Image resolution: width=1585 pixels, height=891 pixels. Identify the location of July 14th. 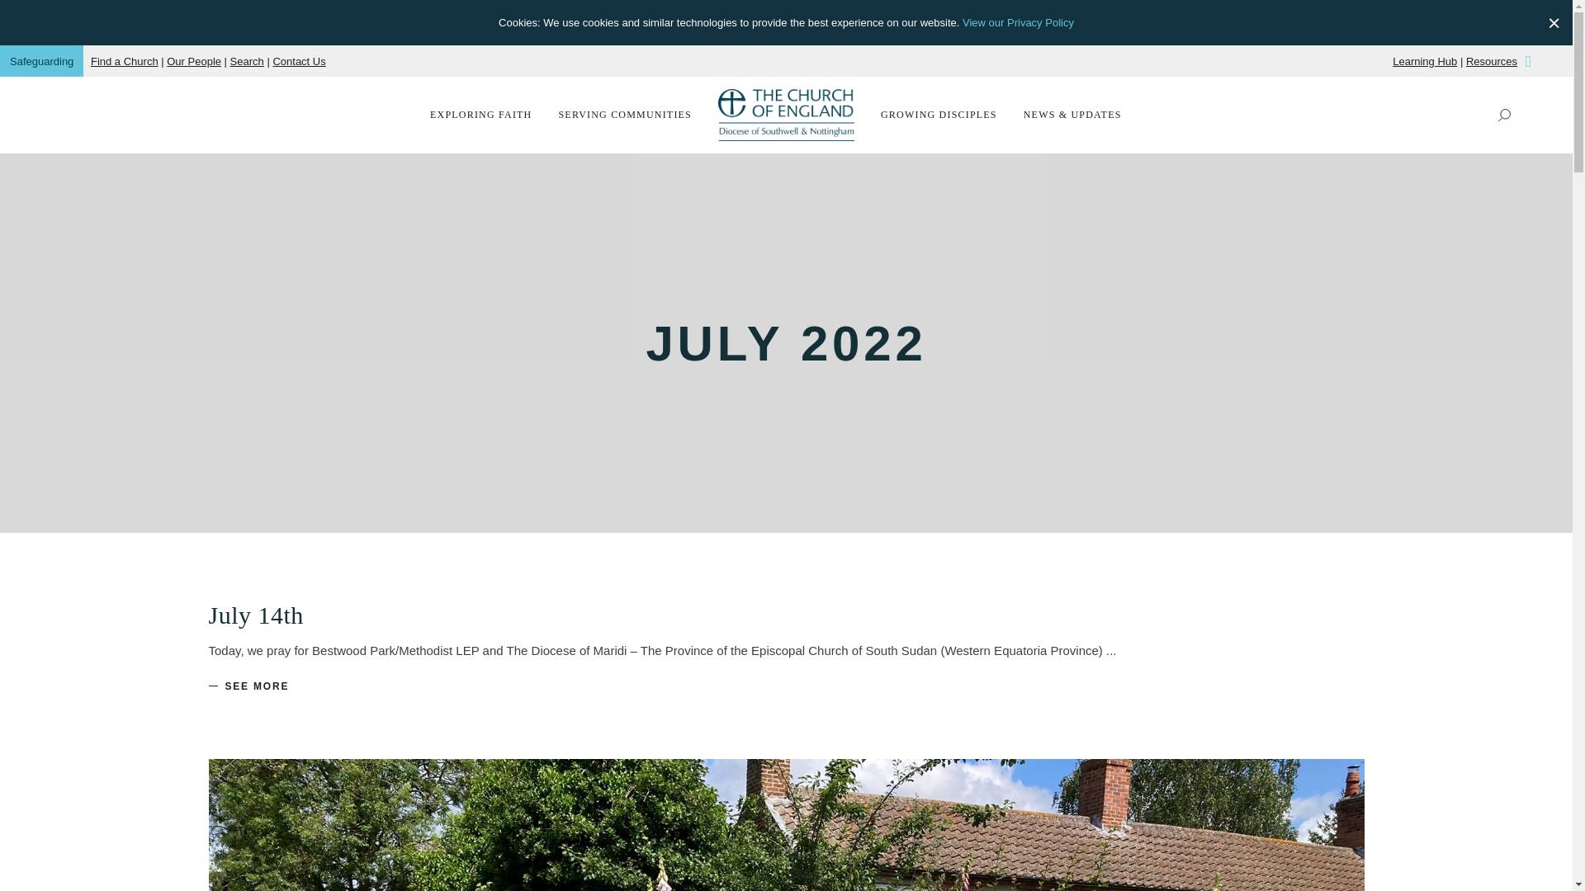
(254, 615).